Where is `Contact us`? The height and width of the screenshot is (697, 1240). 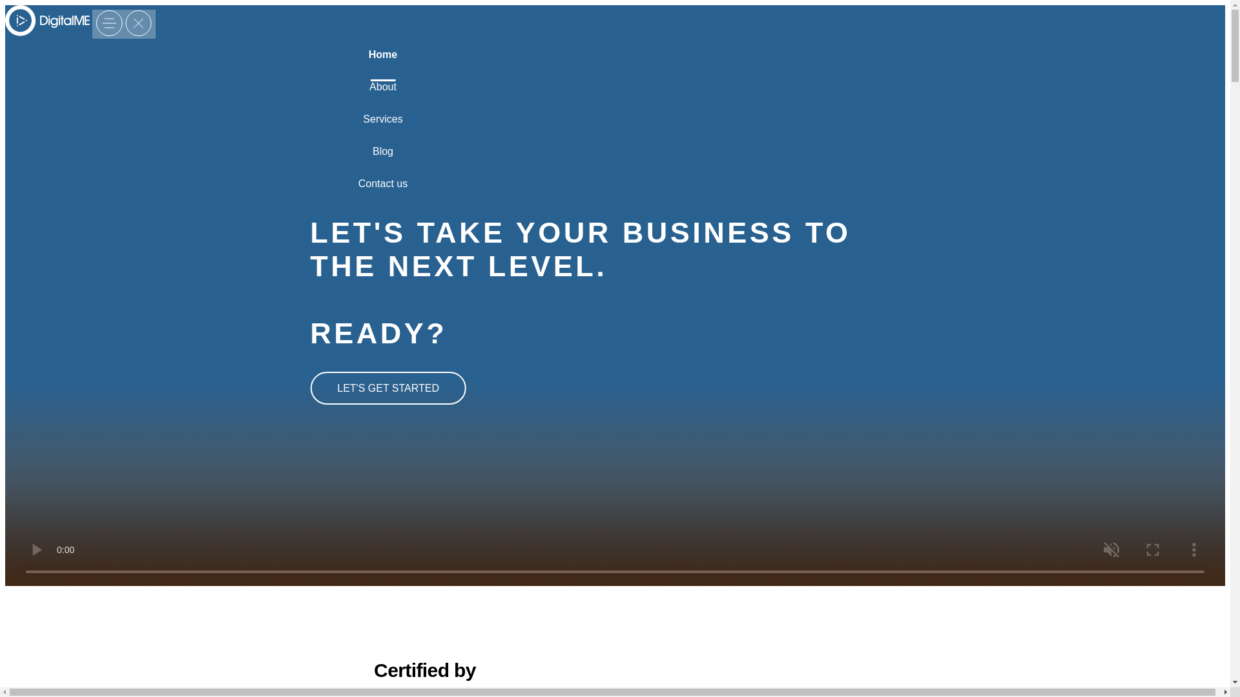
Contact us is located at coordinates (382, 194).